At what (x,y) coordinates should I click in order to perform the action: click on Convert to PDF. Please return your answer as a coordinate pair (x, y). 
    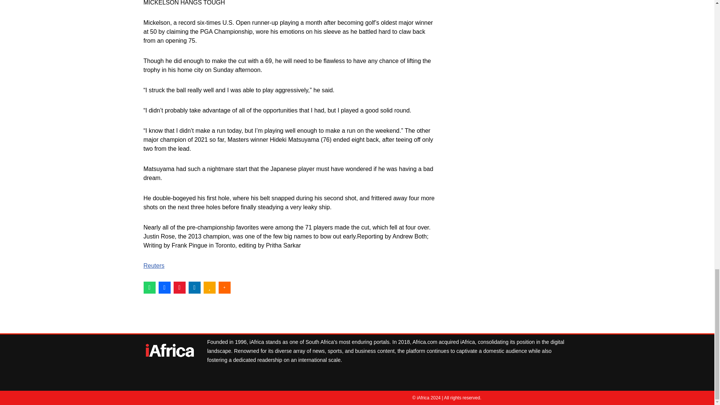
    Looking at the image, I should click on (179, 287).